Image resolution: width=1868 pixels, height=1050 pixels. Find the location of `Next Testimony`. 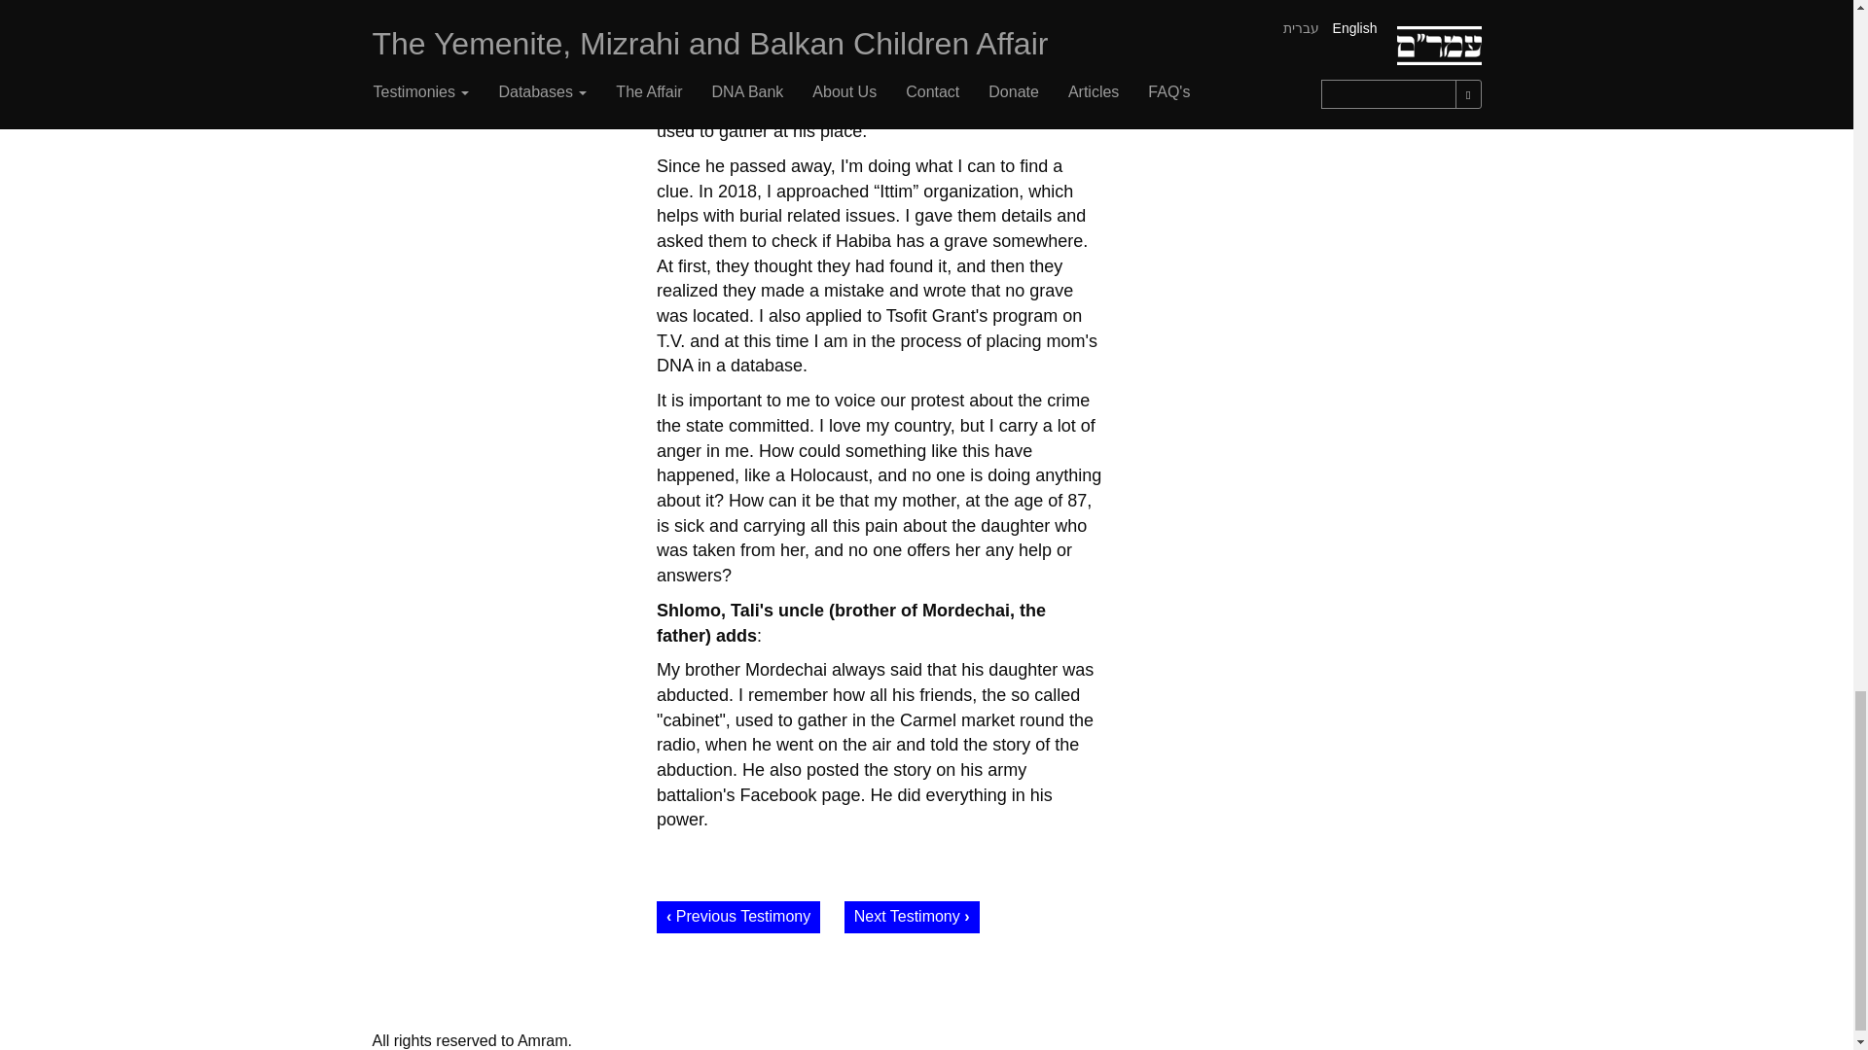

Next Testimony is located at coordinates (911, 917).